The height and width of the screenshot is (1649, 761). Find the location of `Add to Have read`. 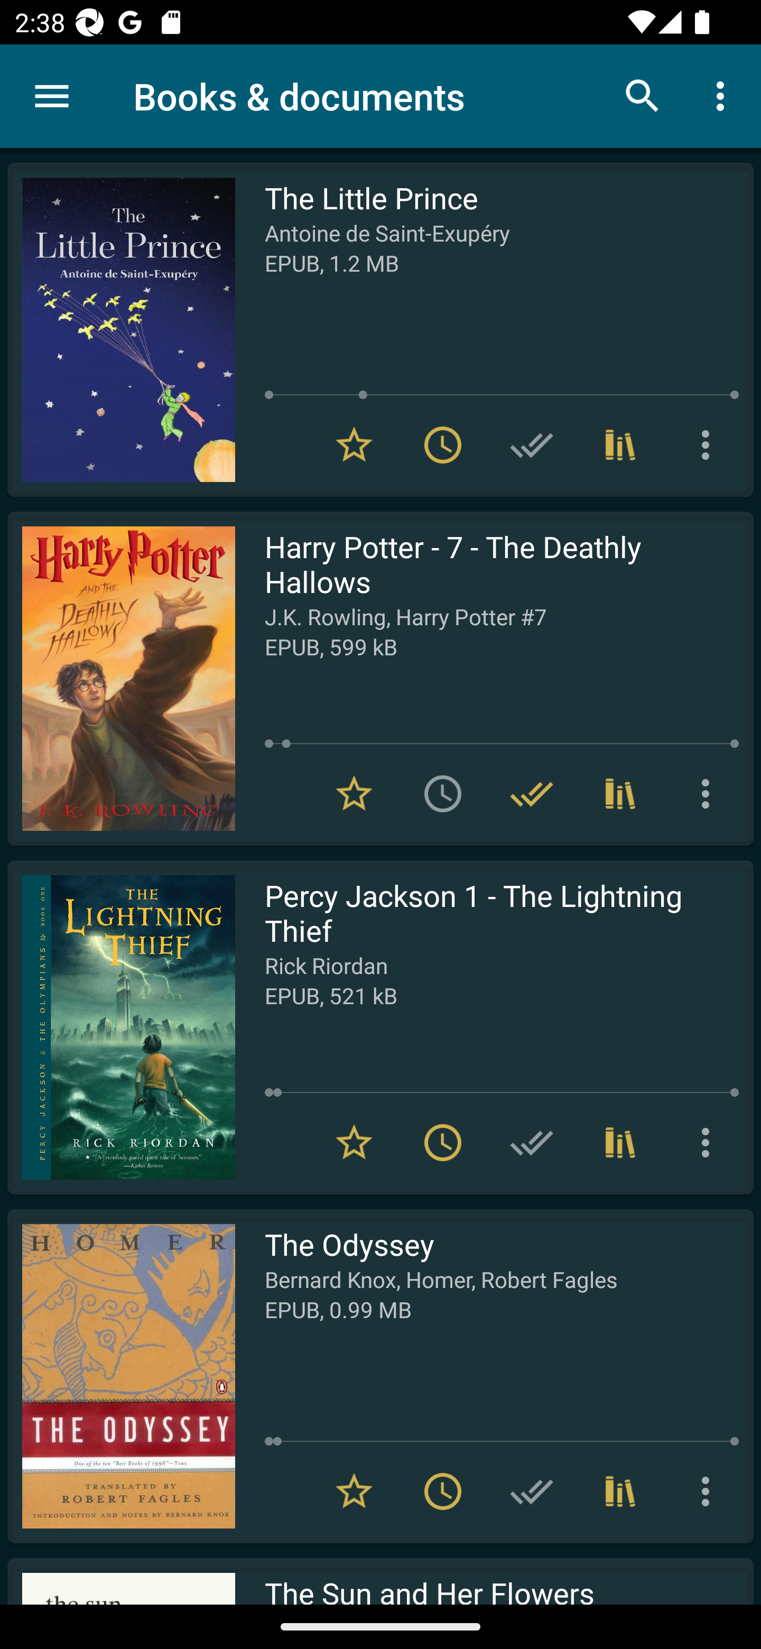

Add to Have read is located at coordinates (532, 1491).